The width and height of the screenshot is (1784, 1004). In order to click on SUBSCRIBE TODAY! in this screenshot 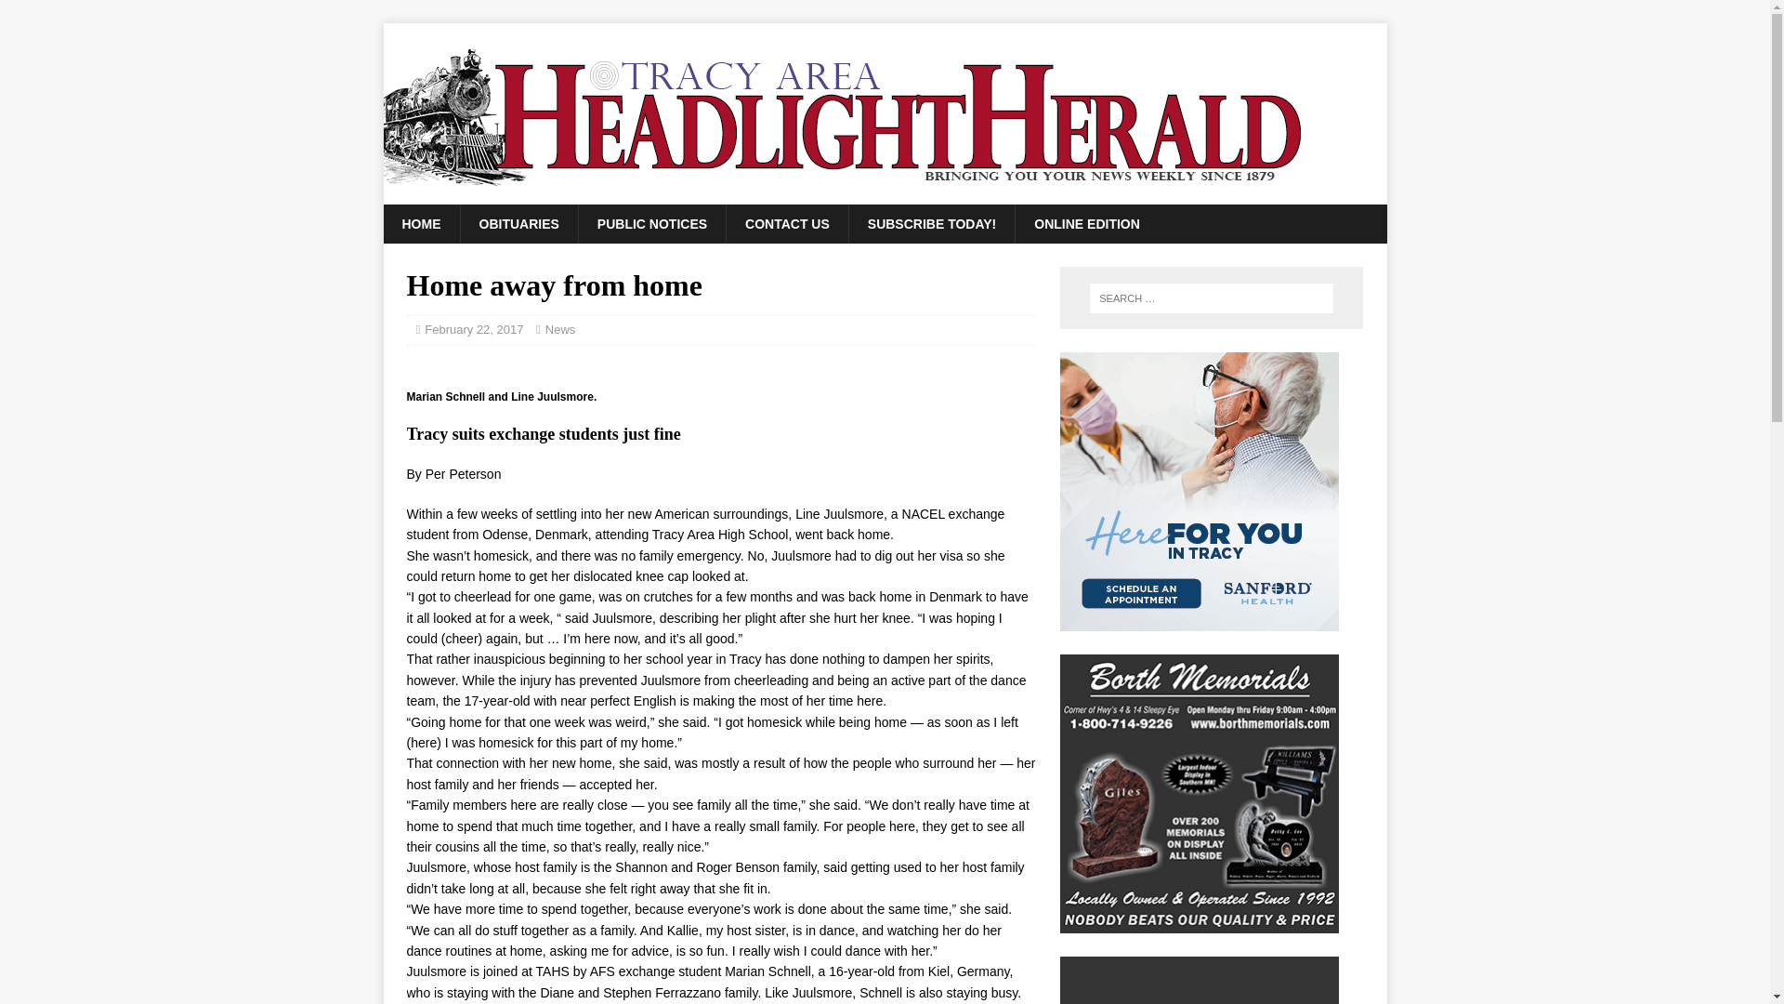, I will do `click(931, 224)`.